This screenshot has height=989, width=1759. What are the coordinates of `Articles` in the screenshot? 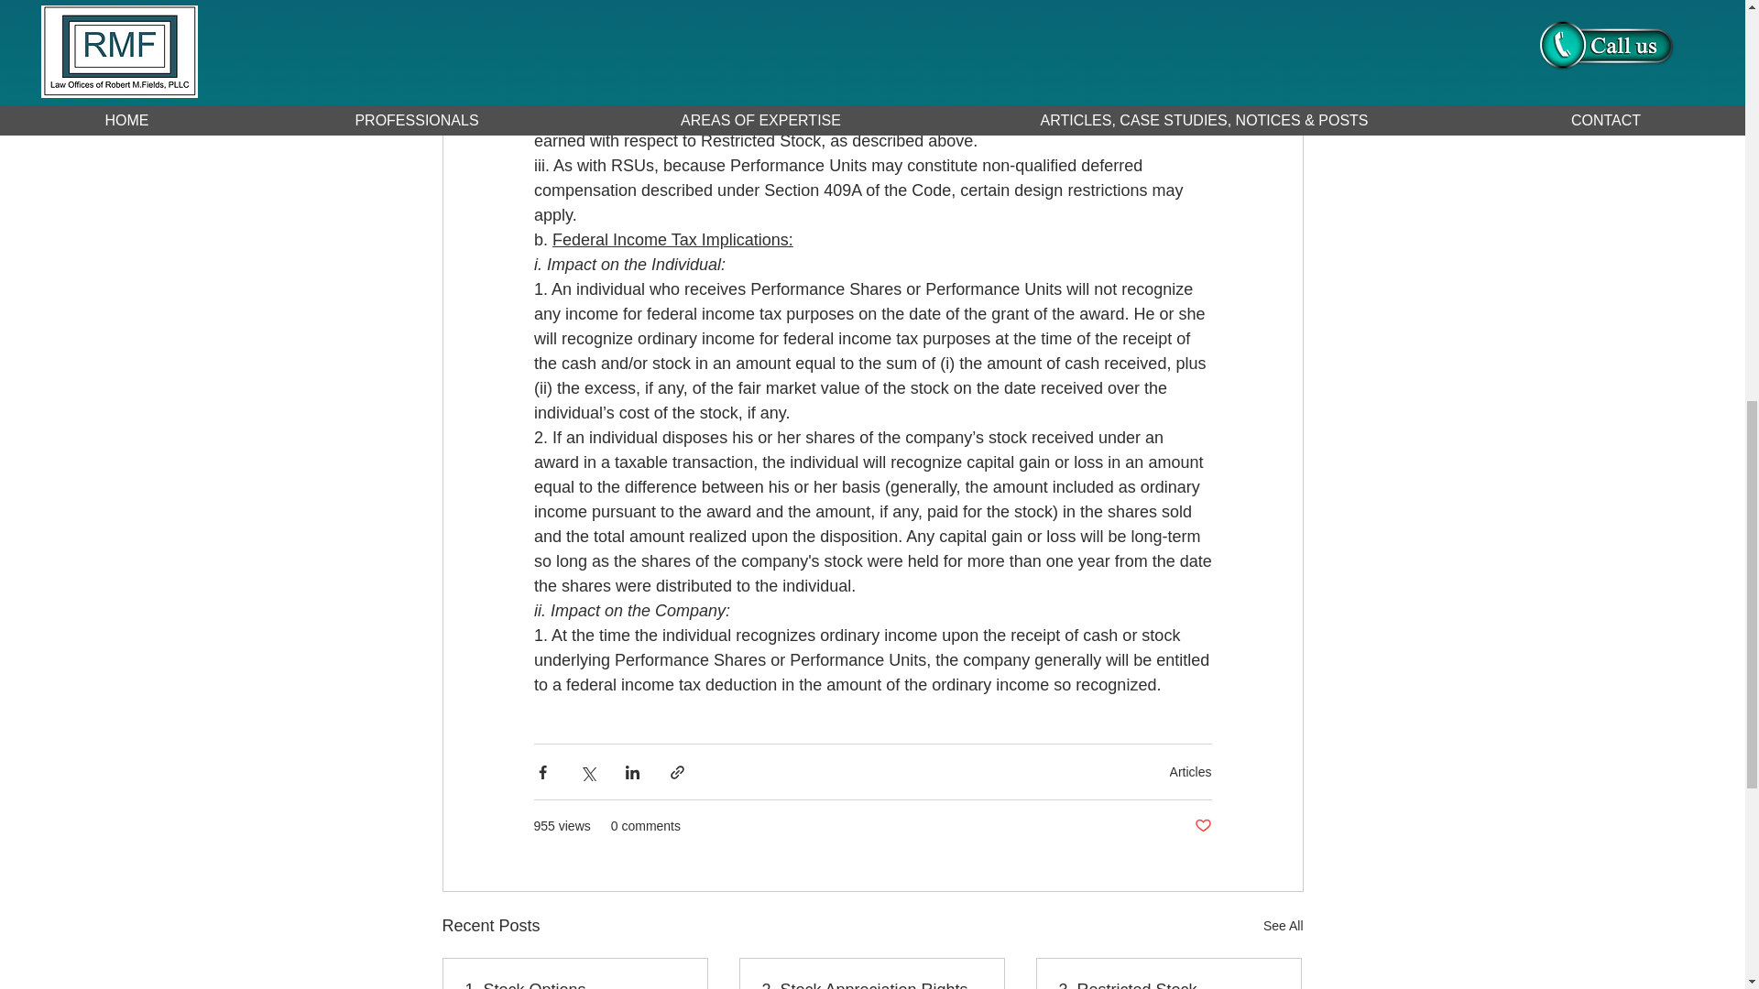 It's located at (1190, 770).